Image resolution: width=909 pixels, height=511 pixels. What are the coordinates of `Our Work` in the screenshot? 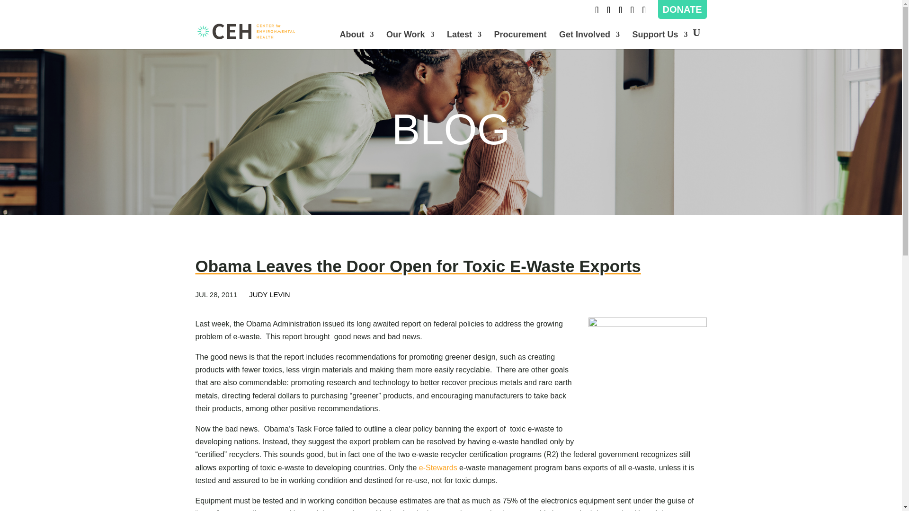 It's located at (410, 40).